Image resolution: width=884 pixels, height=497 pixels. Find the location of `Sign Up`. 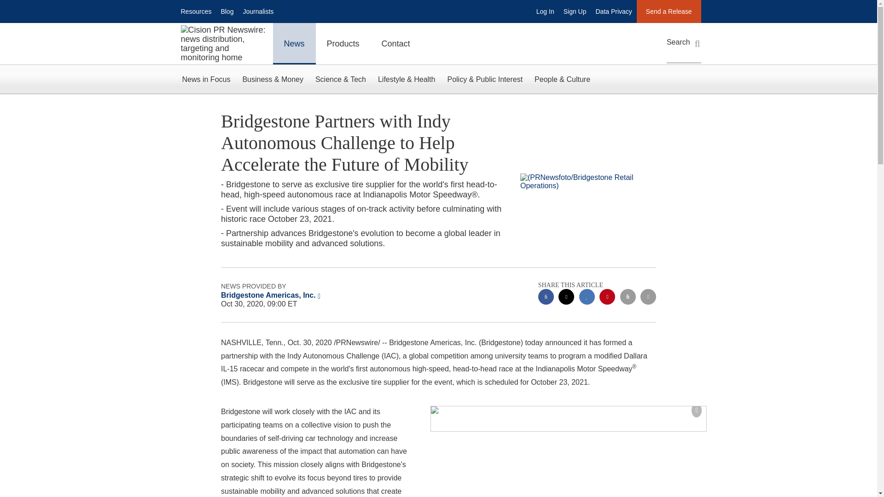

Sign Up is located at coordinates (575, 11).